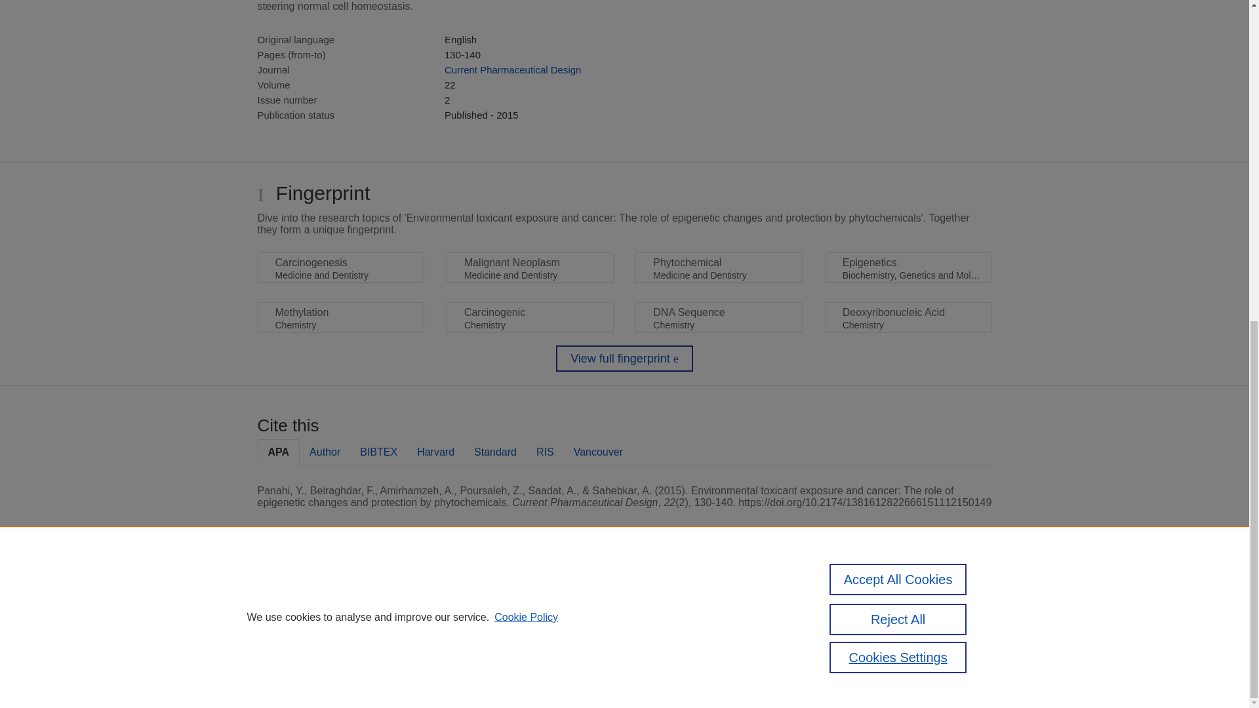 This screenshot has width=1259, height=708. I want to click on Elsevier B.V., so click(438, 611).